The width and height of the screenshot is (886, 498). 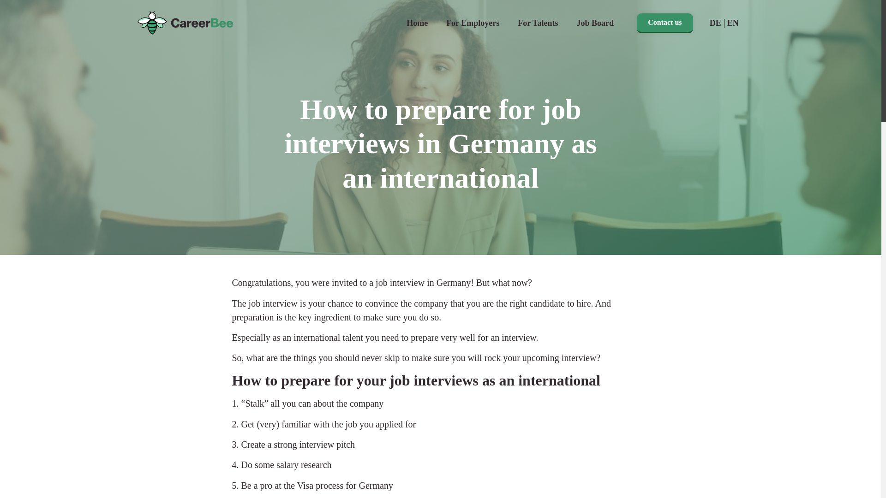 I want to click on Contact us, so click(x=664, y=22).